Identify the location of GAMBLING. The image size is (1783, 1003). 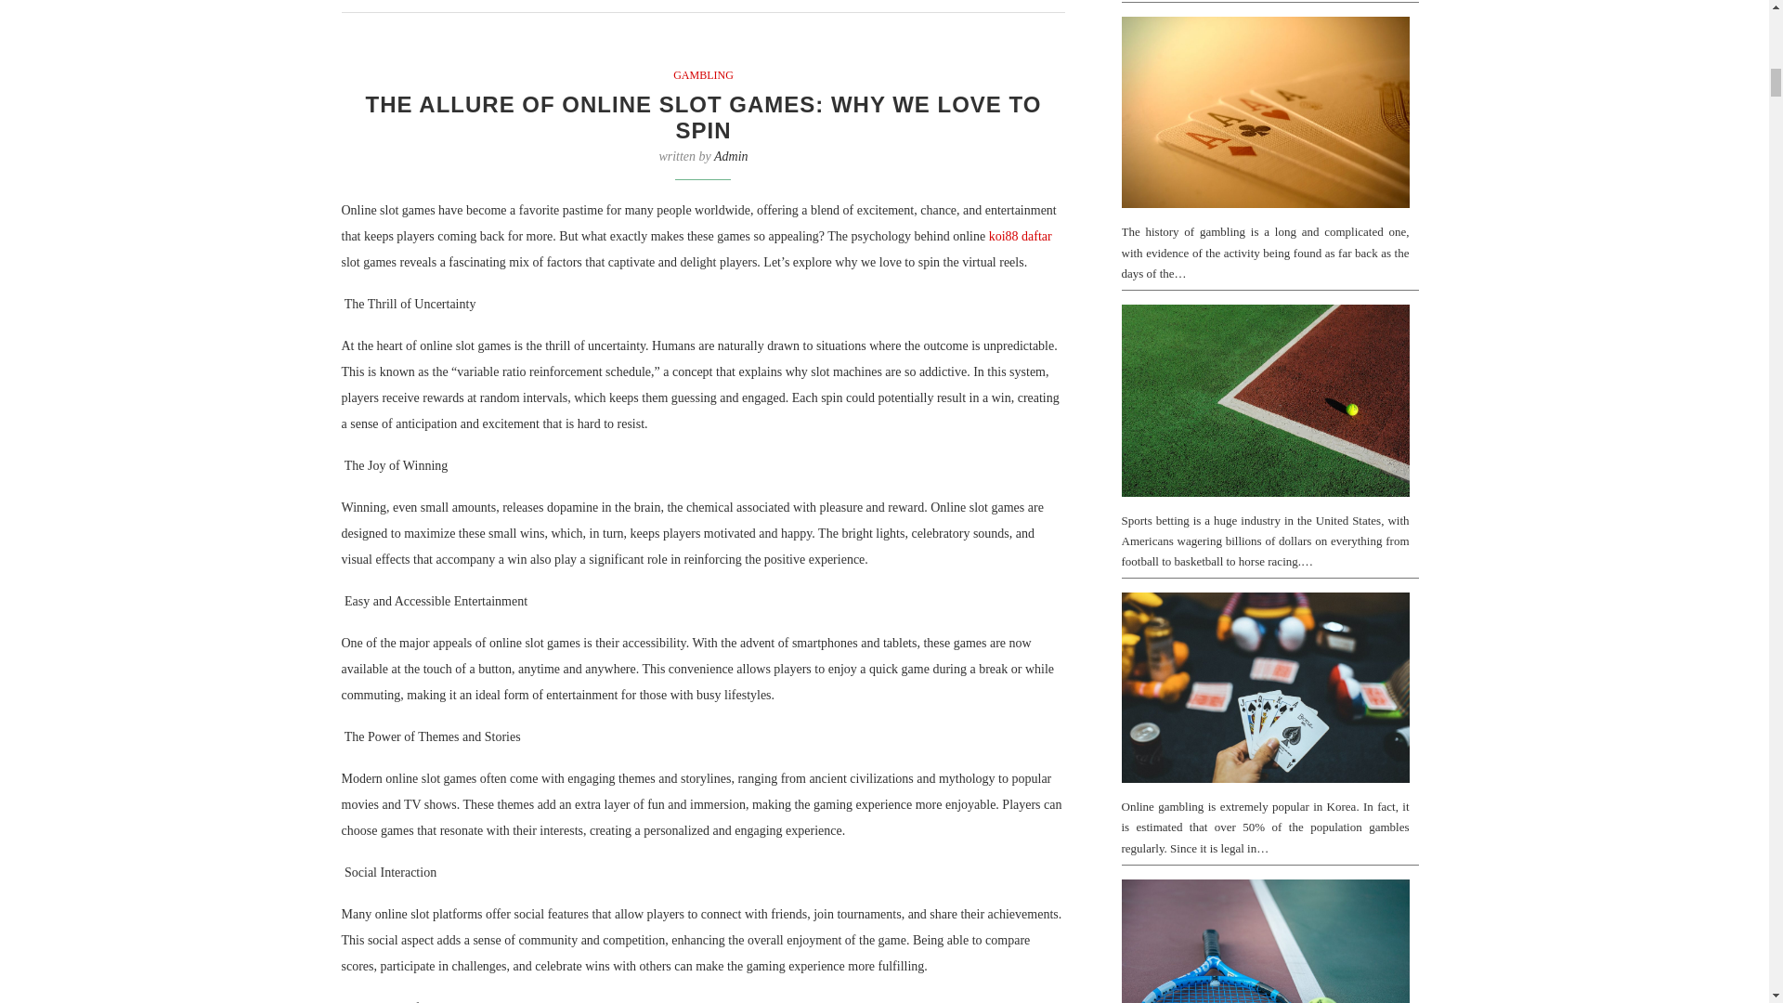
(703, 74).